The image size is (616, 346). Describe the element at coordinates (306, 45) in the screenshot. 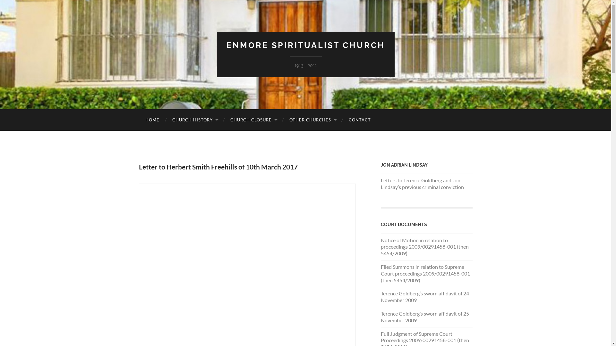

I see `ENMORE SPIRITUALIST CHURCH` at that location.